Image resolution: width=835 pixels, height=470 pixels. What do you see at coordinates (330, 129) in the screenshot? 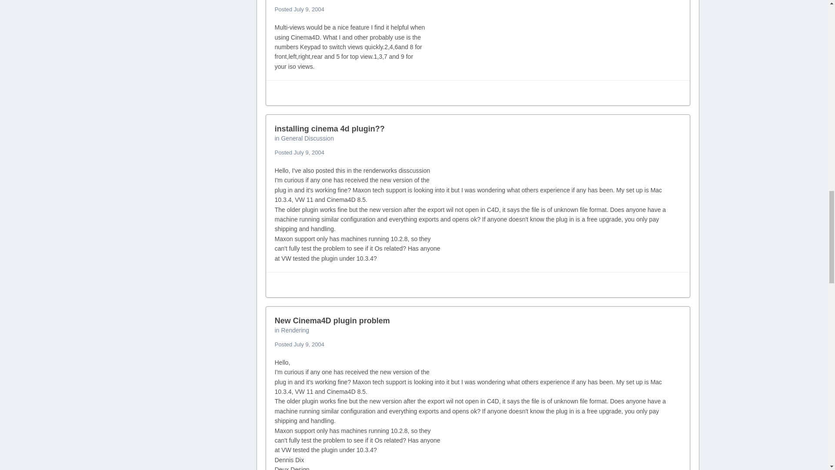
I see `View the topic installing cinema 4d plugin??` at bounding box center [330, 129].